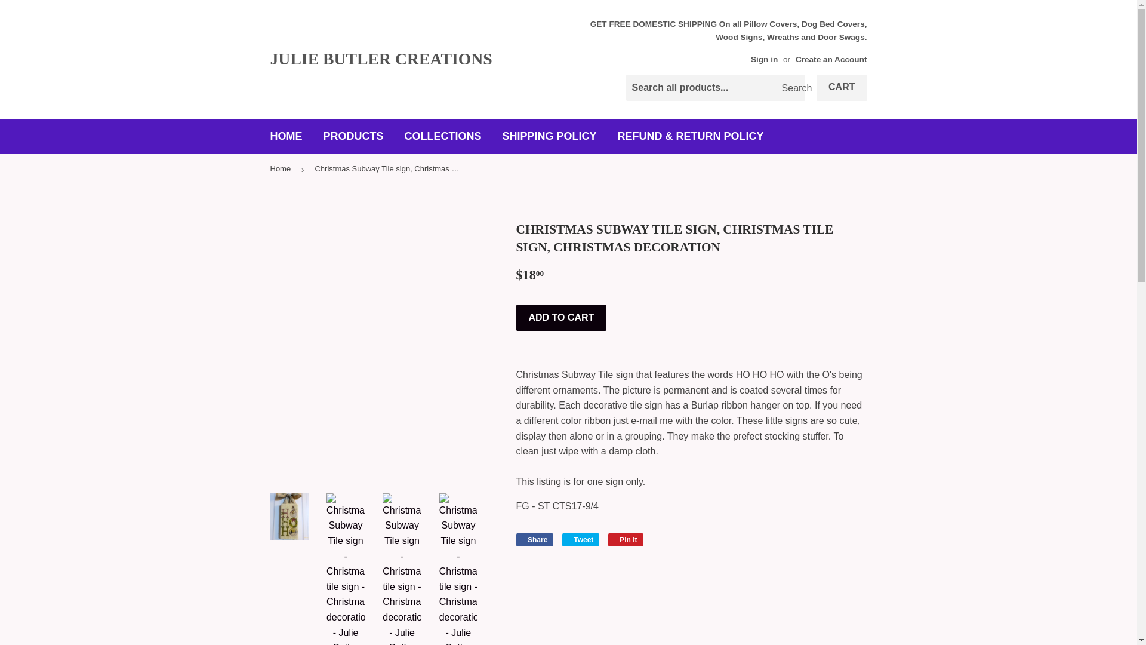  Describe the element at coordinates (764, 59) in the screenshot. I see `Sign in` at that location.